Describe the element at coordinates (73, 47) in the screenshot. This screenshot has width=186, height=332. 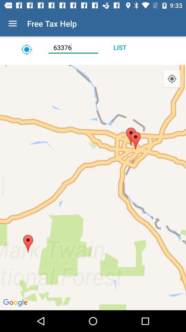
I see `open the item next to the list icon` at that location.